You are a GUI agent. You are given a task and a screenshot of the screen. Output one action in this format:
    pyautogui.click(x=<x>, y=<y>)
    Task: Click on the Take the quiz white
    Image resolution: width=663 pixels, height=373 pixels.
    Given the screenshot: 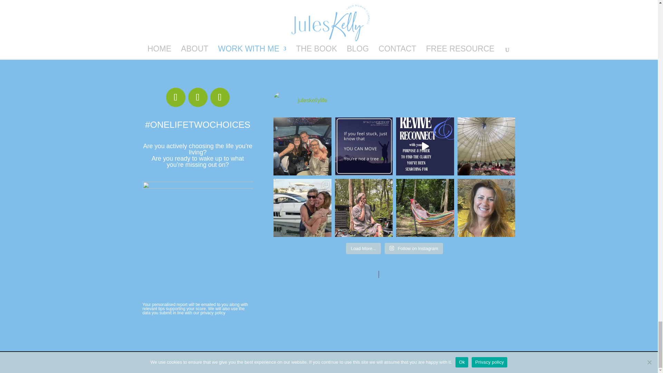 What is the action you would take?
    pyautogui.click(x=198, y=237)
    